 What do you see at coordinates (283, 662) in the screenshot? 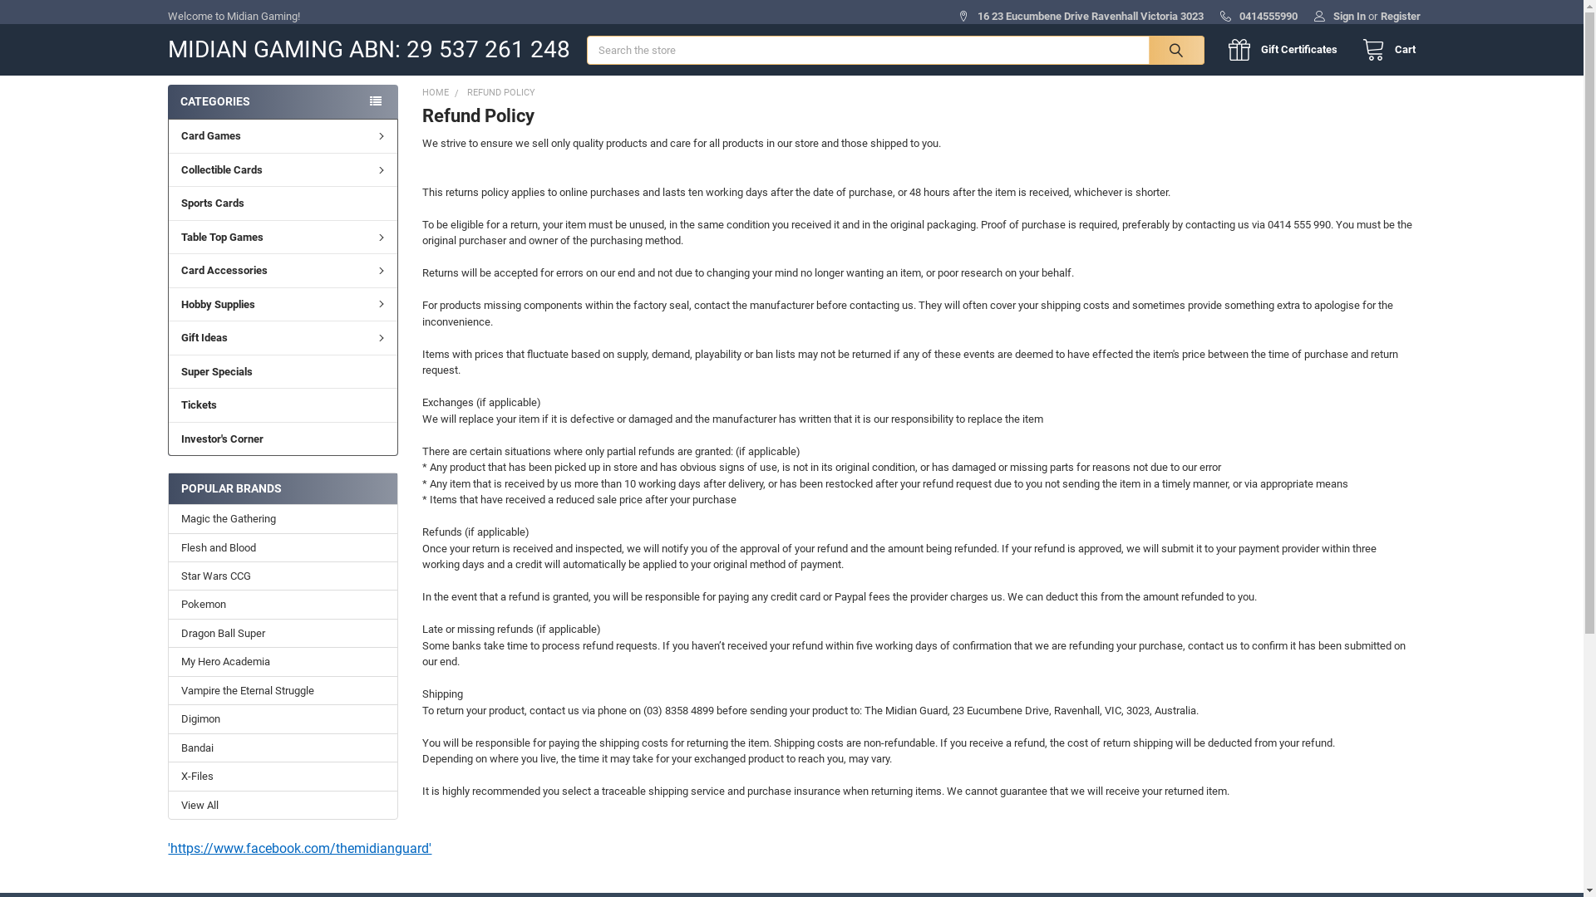
I see `My Hero Academia` at bounding box center [283, 662].